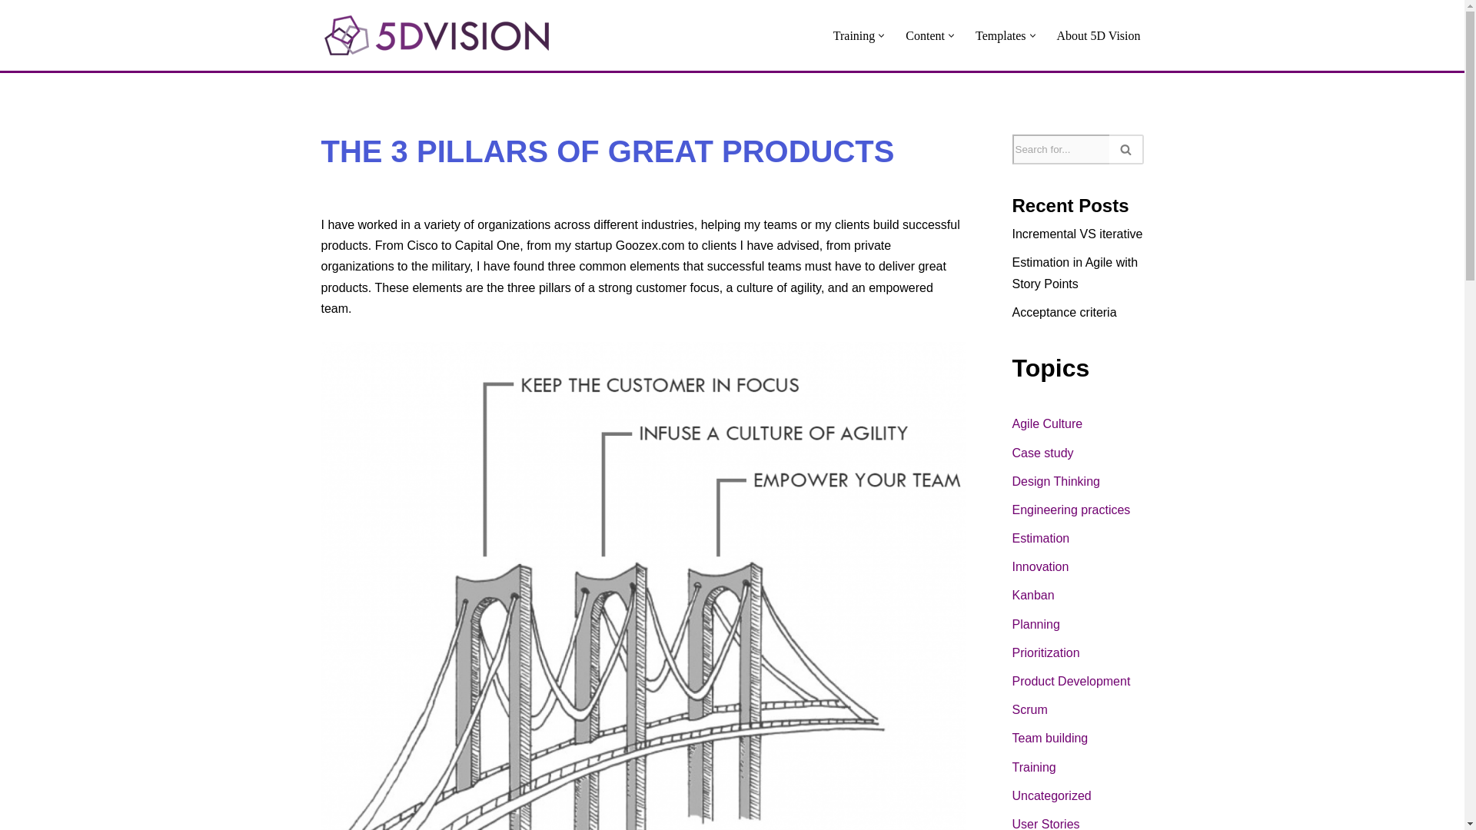 This screenshot has width=1476, height=830. I want to click on Skip to content, so click(12, 32).